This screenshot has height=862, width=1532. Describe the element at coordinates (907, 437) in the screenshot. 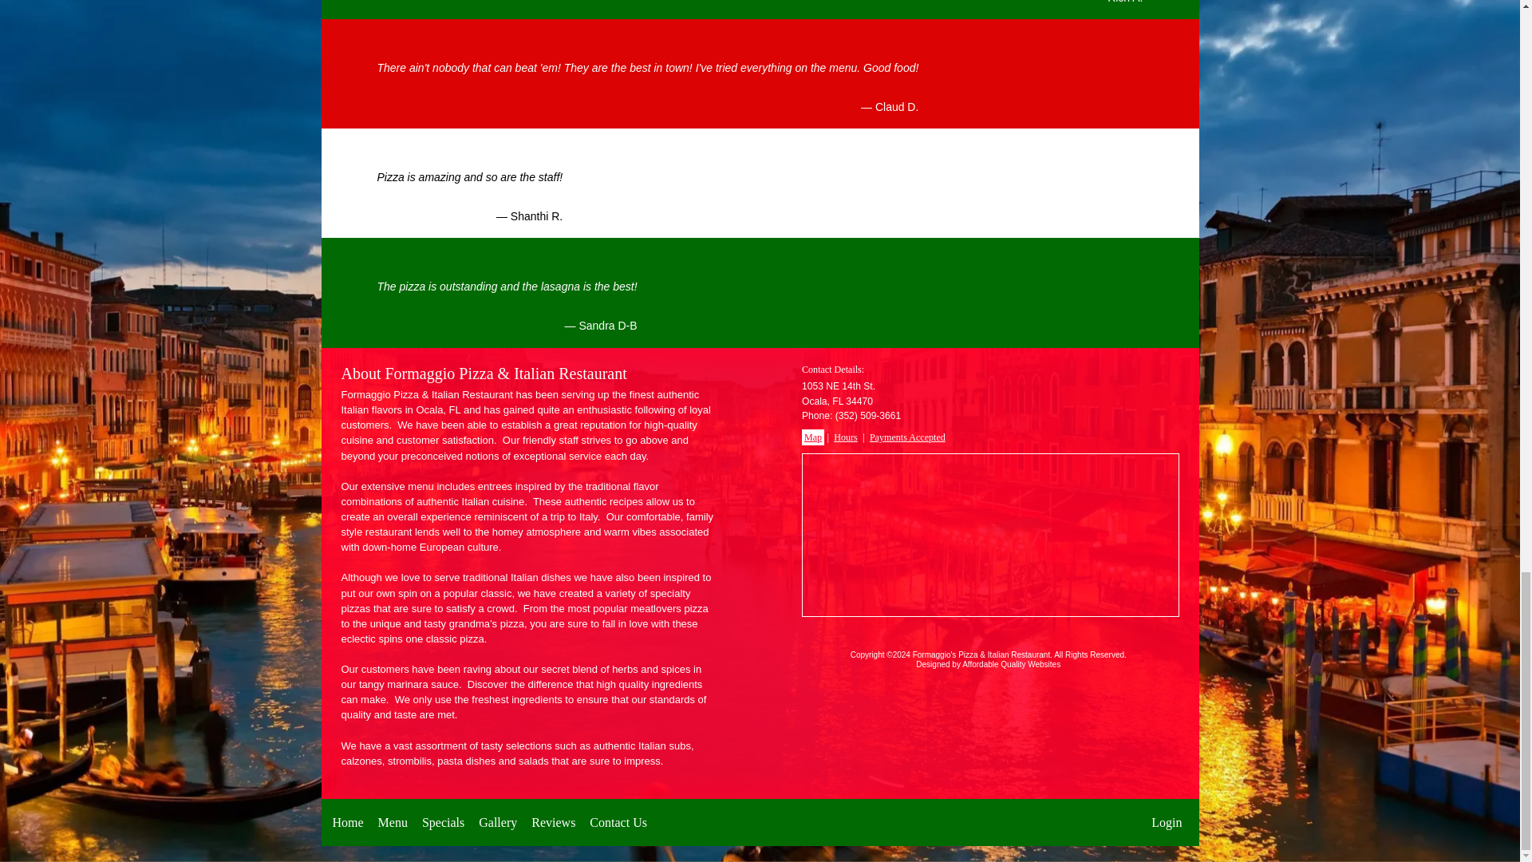

I see `Payments Accepted` at that location.